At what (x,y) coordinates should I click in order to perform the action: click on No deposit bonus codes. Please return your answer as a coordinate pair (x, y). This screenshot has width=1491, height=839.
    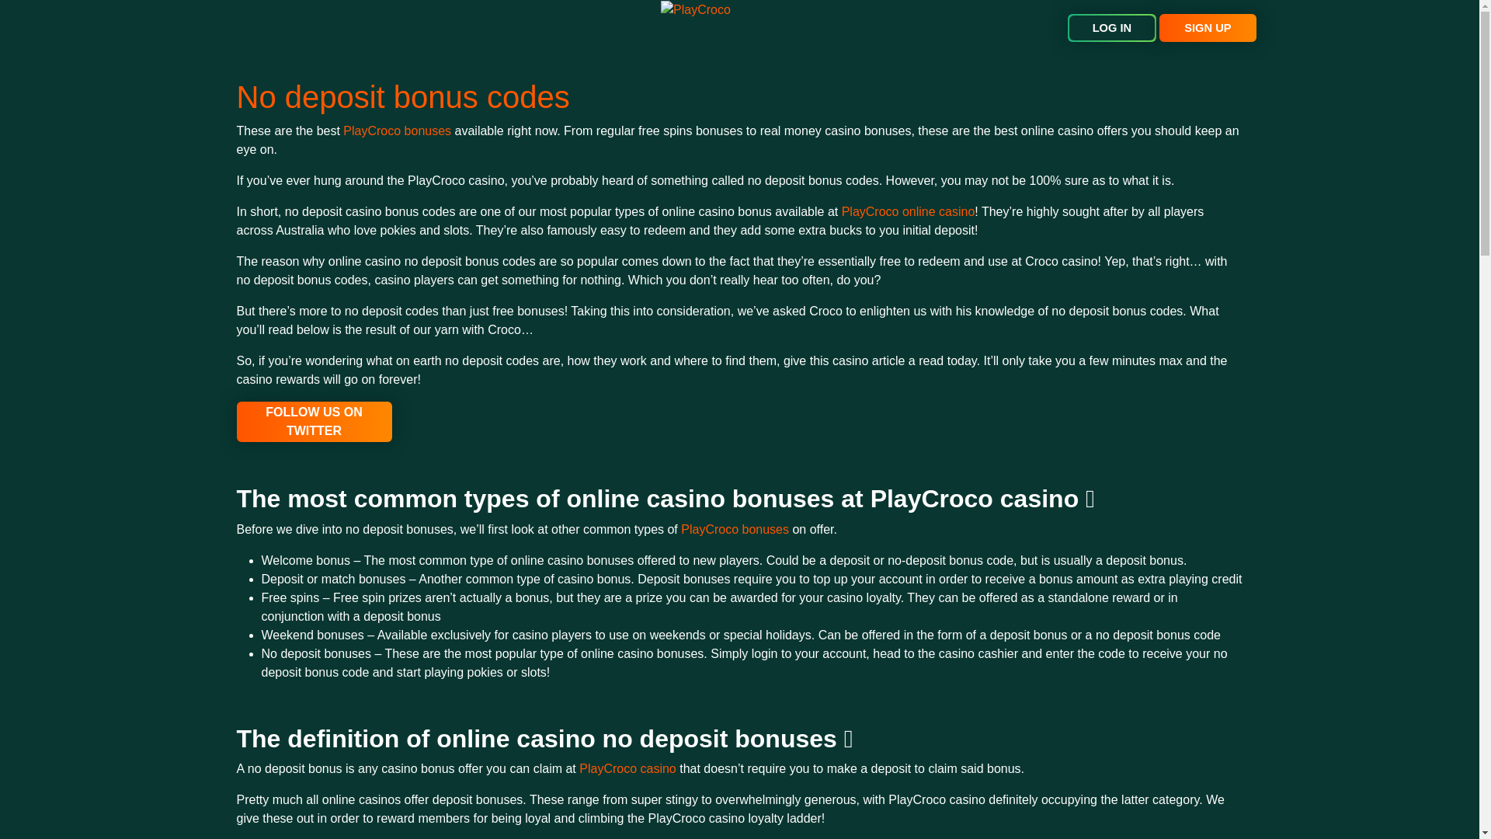
    Looking at the image, I should click on (402, 96).